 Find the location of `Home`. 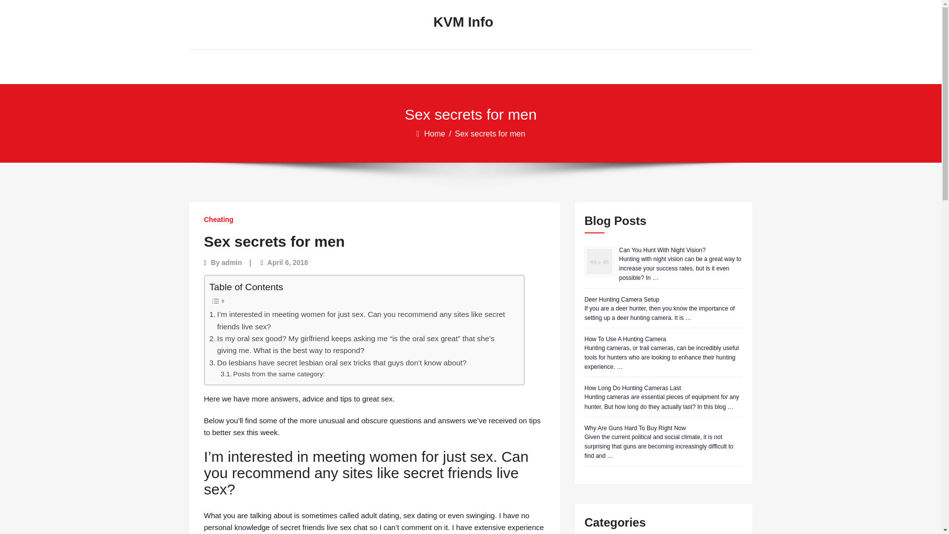

Home is located at coordinates (435, 133).